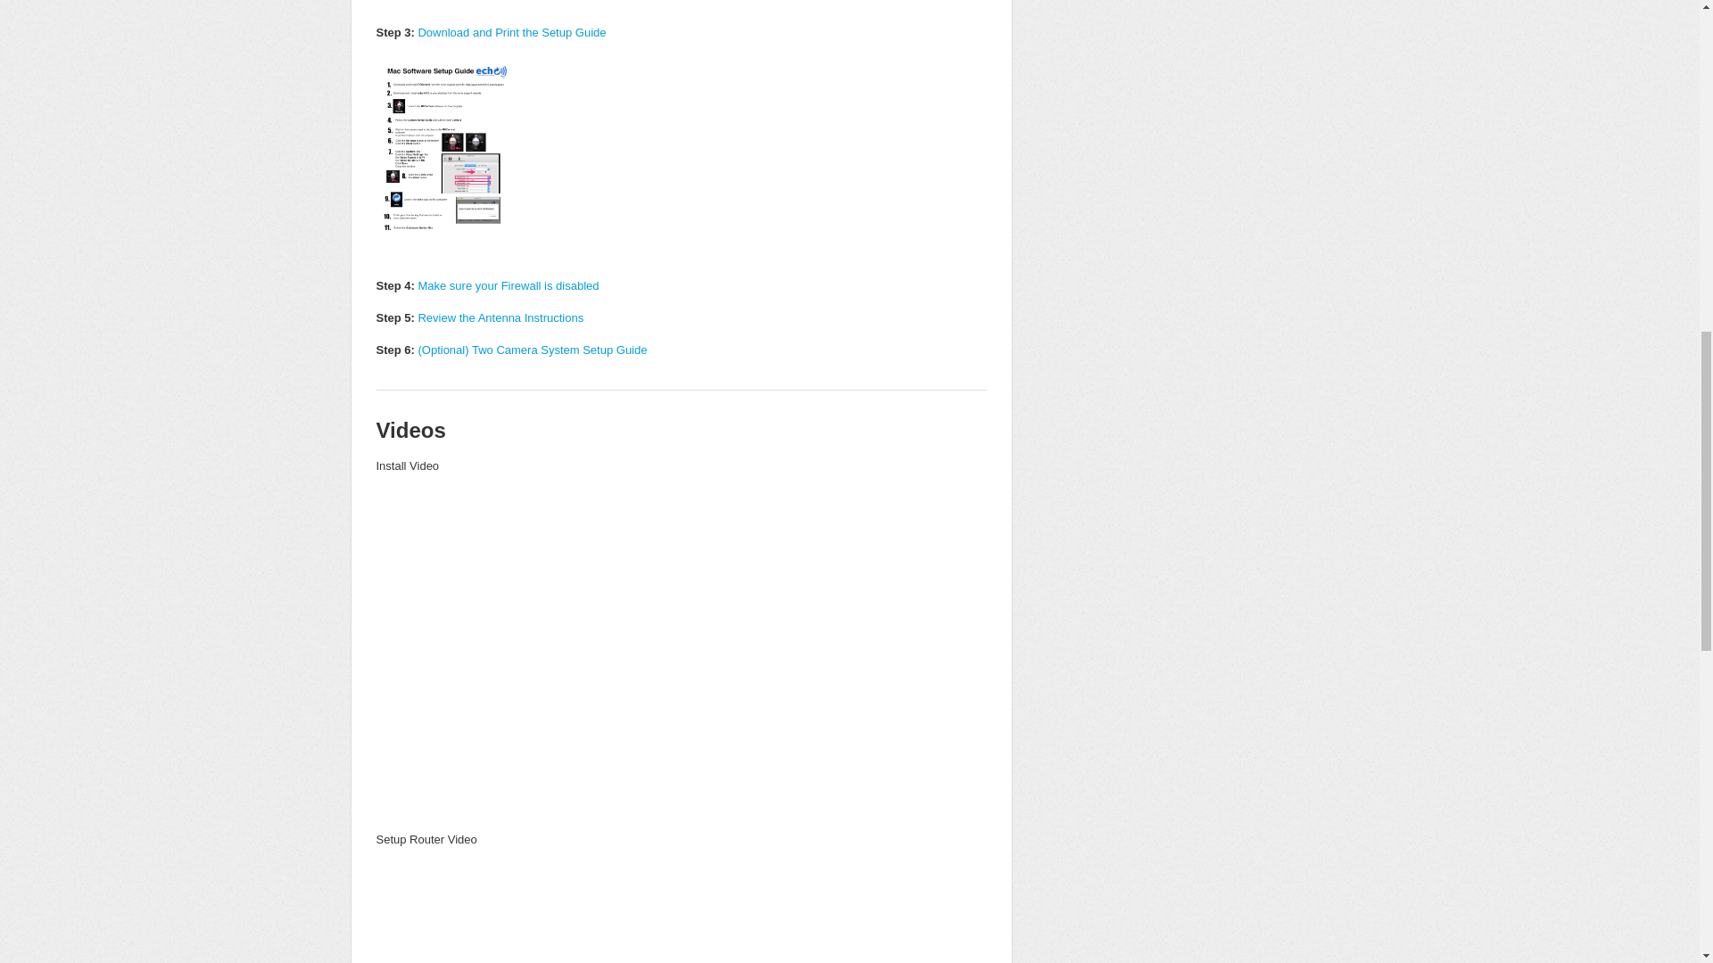  I want to click on Review the Antenna Instructions, so click(501, 317).